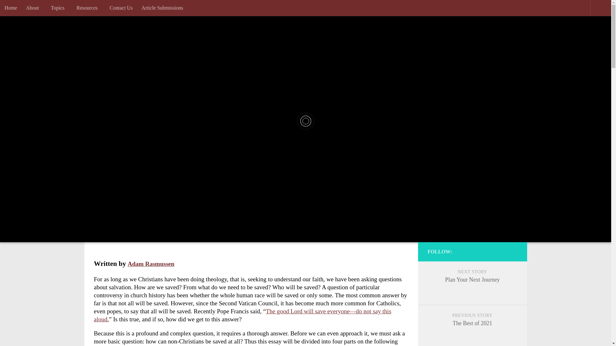 The image size is (616, 346). Describe the element at coordinates (34, 8) in the screenshot. I see `About` at that location.